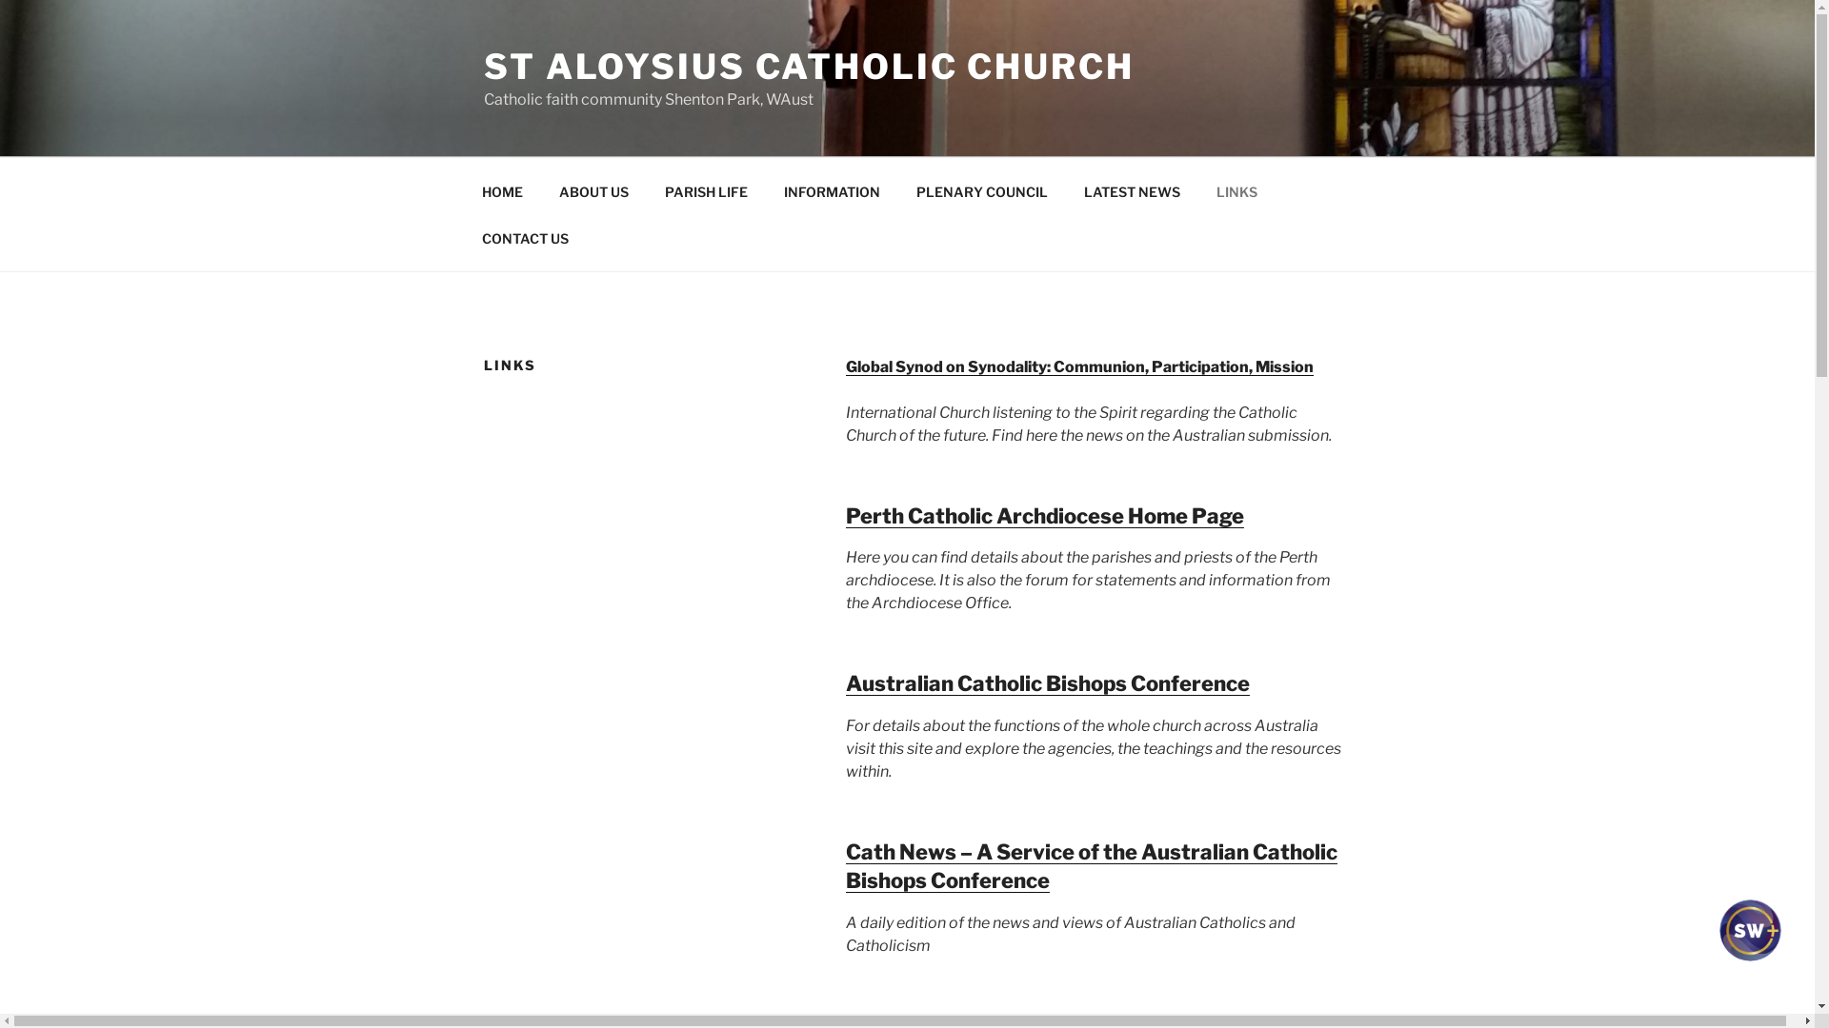 The height and width of the screenshot is (1028, 1829). I want to click on PARISH LIFE, so click(706, 190).